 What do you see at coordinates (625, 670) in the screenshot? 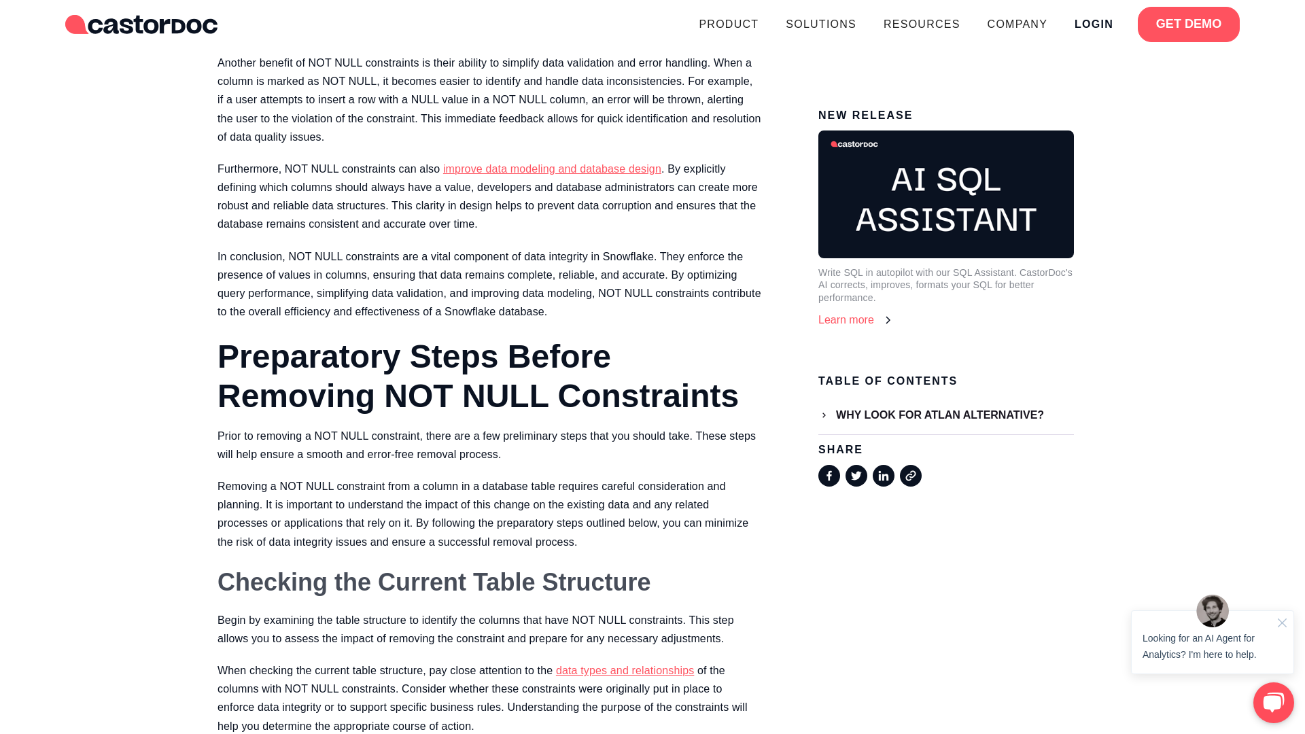
I see `data types and relationships` at bounding box center [625, 670].